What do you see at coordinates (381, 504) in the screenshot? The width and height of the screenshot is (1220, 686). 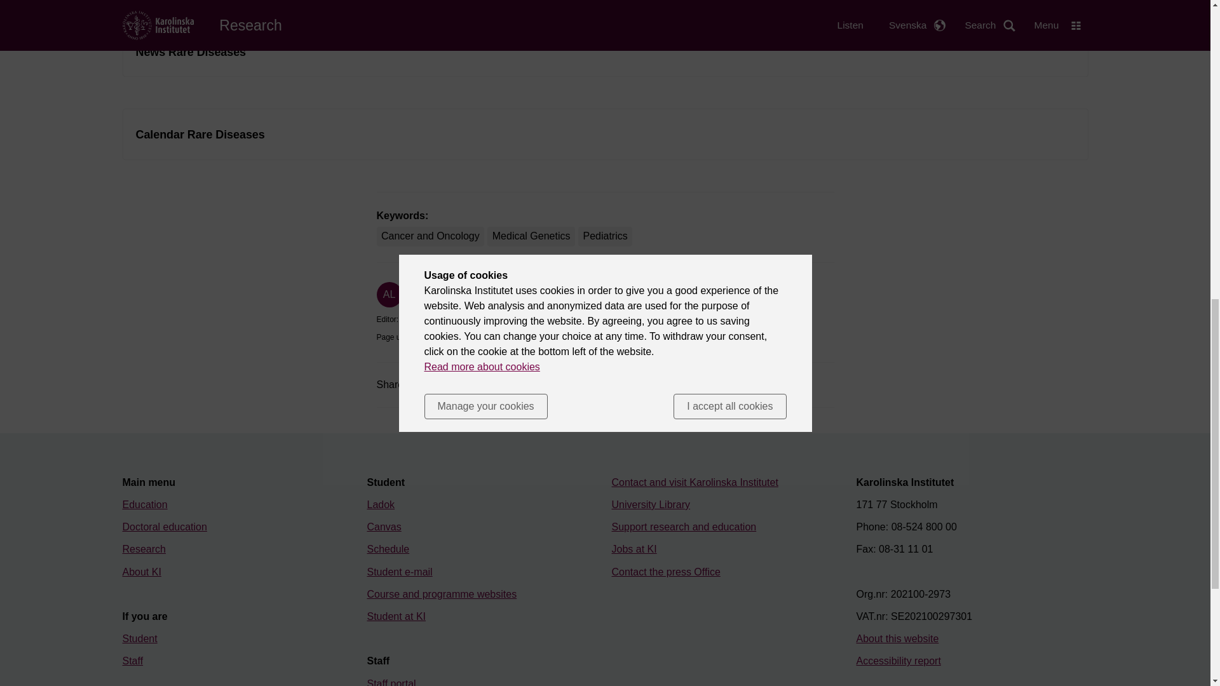 I see `Ladok` at bounding box center [381, 504].